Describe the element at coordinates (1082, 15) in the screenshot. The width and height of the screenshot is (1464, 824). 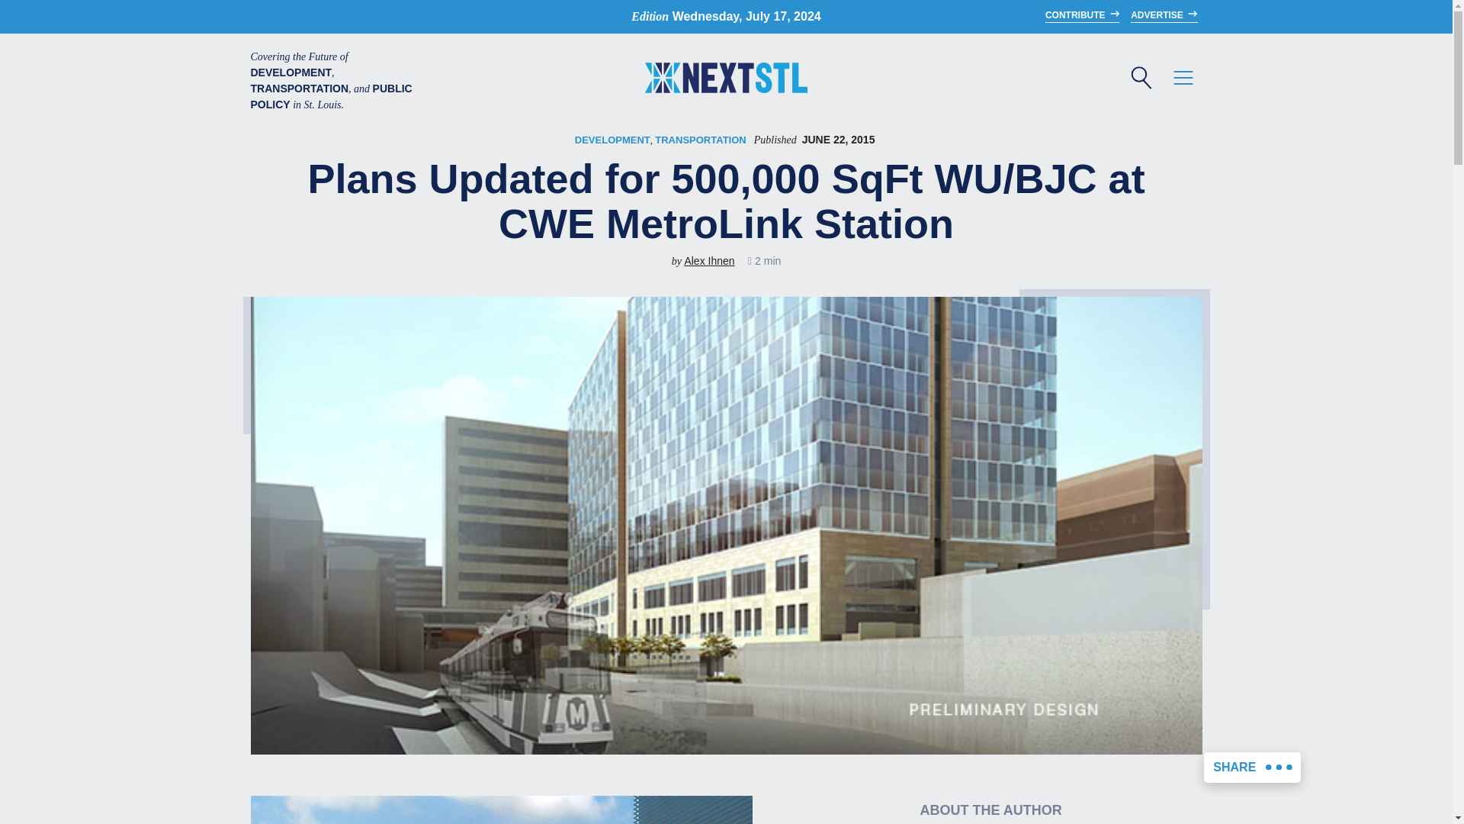
I see `CONTRIBUTE` at that location.